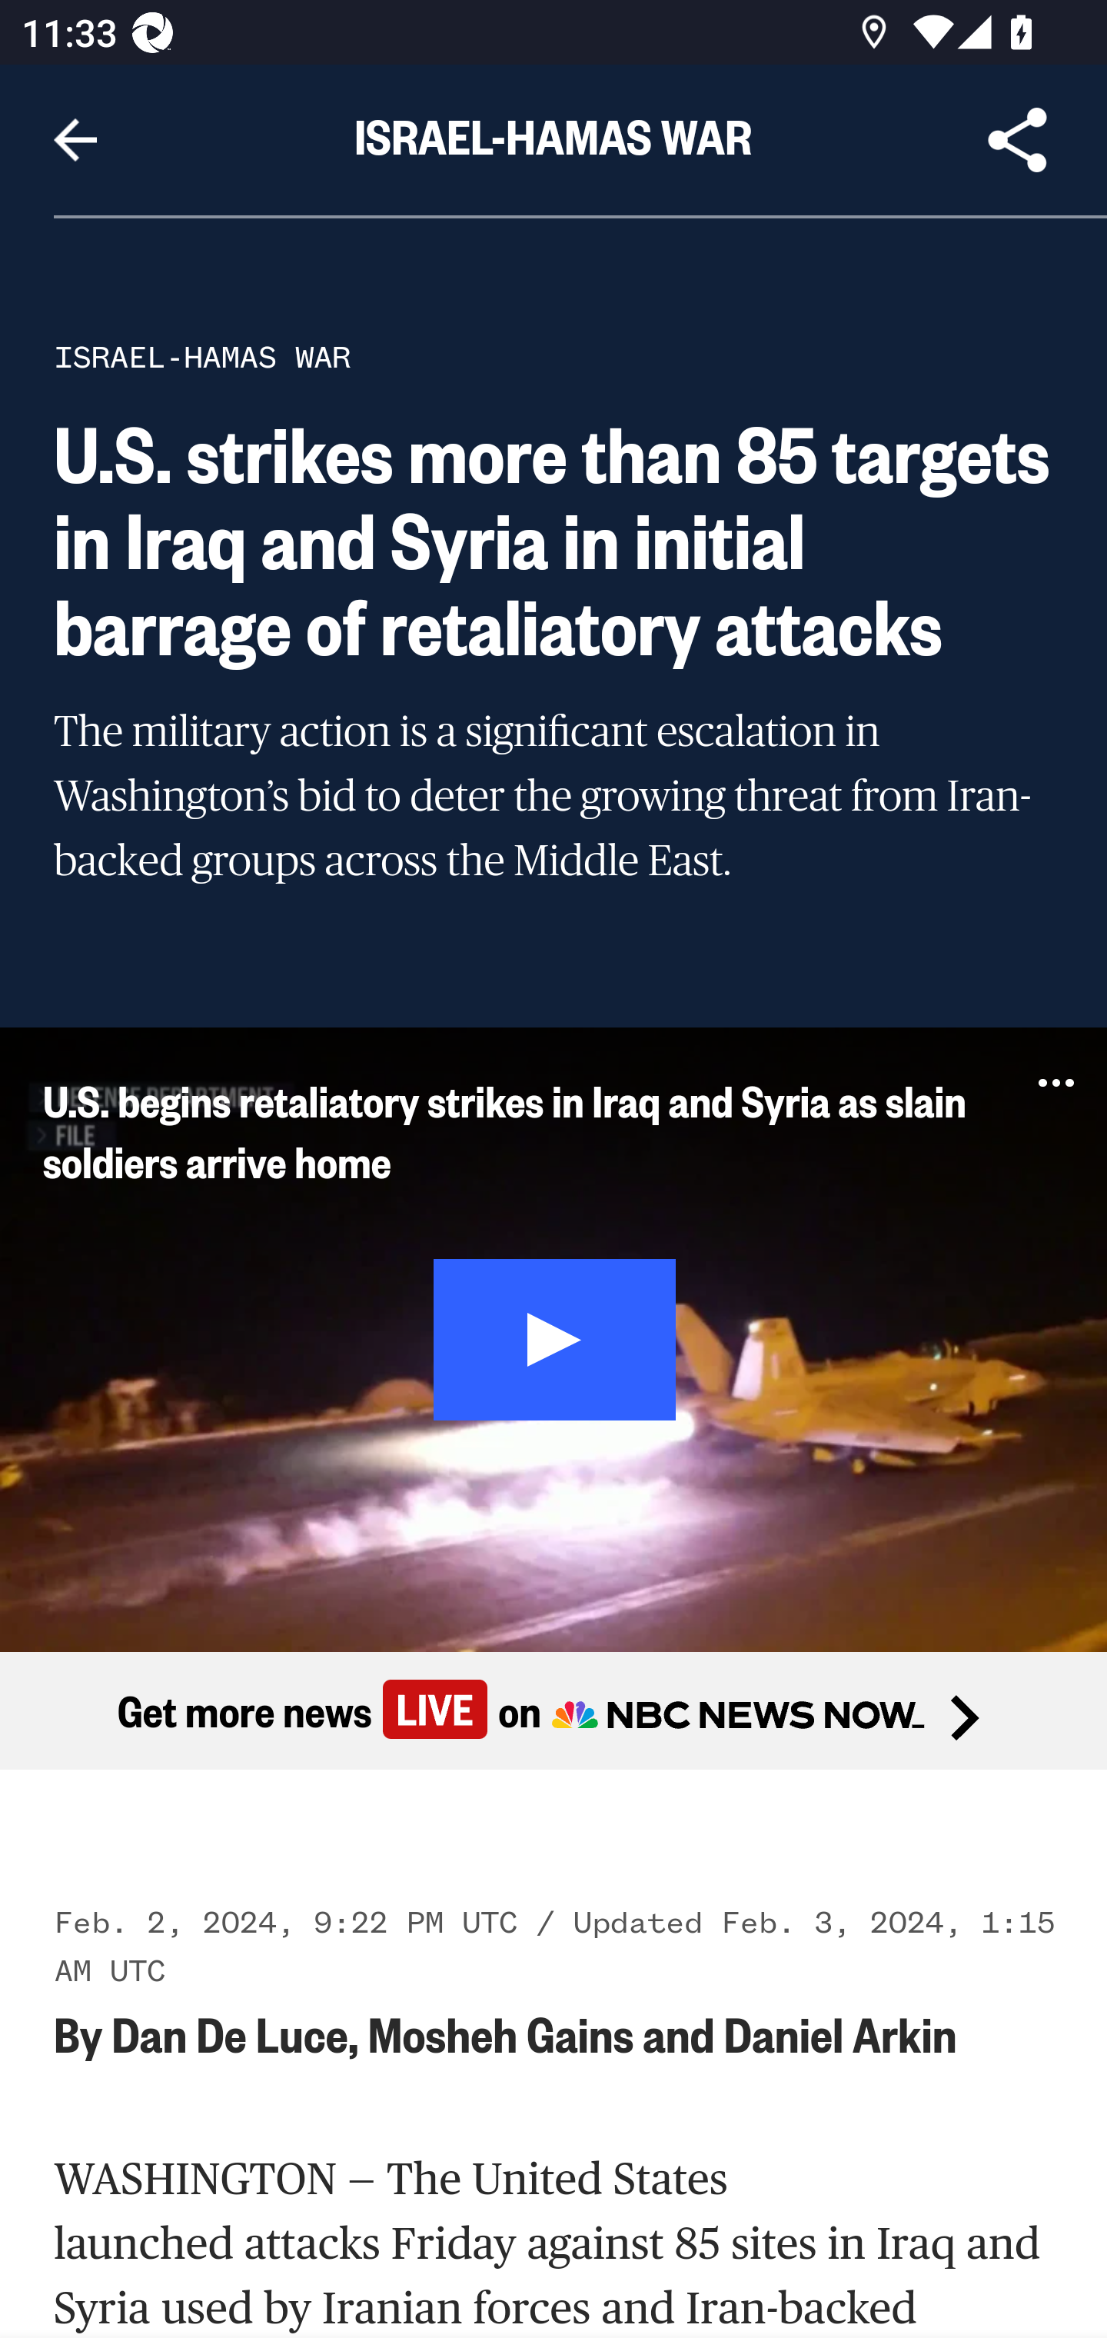 The height and width of the screenshot is (2338, 1107). What do you see at coordinates (553, 1711) in the screenshot?
I see `Get more news Live on Get more news Live on` at bounding box center [553, 1711].